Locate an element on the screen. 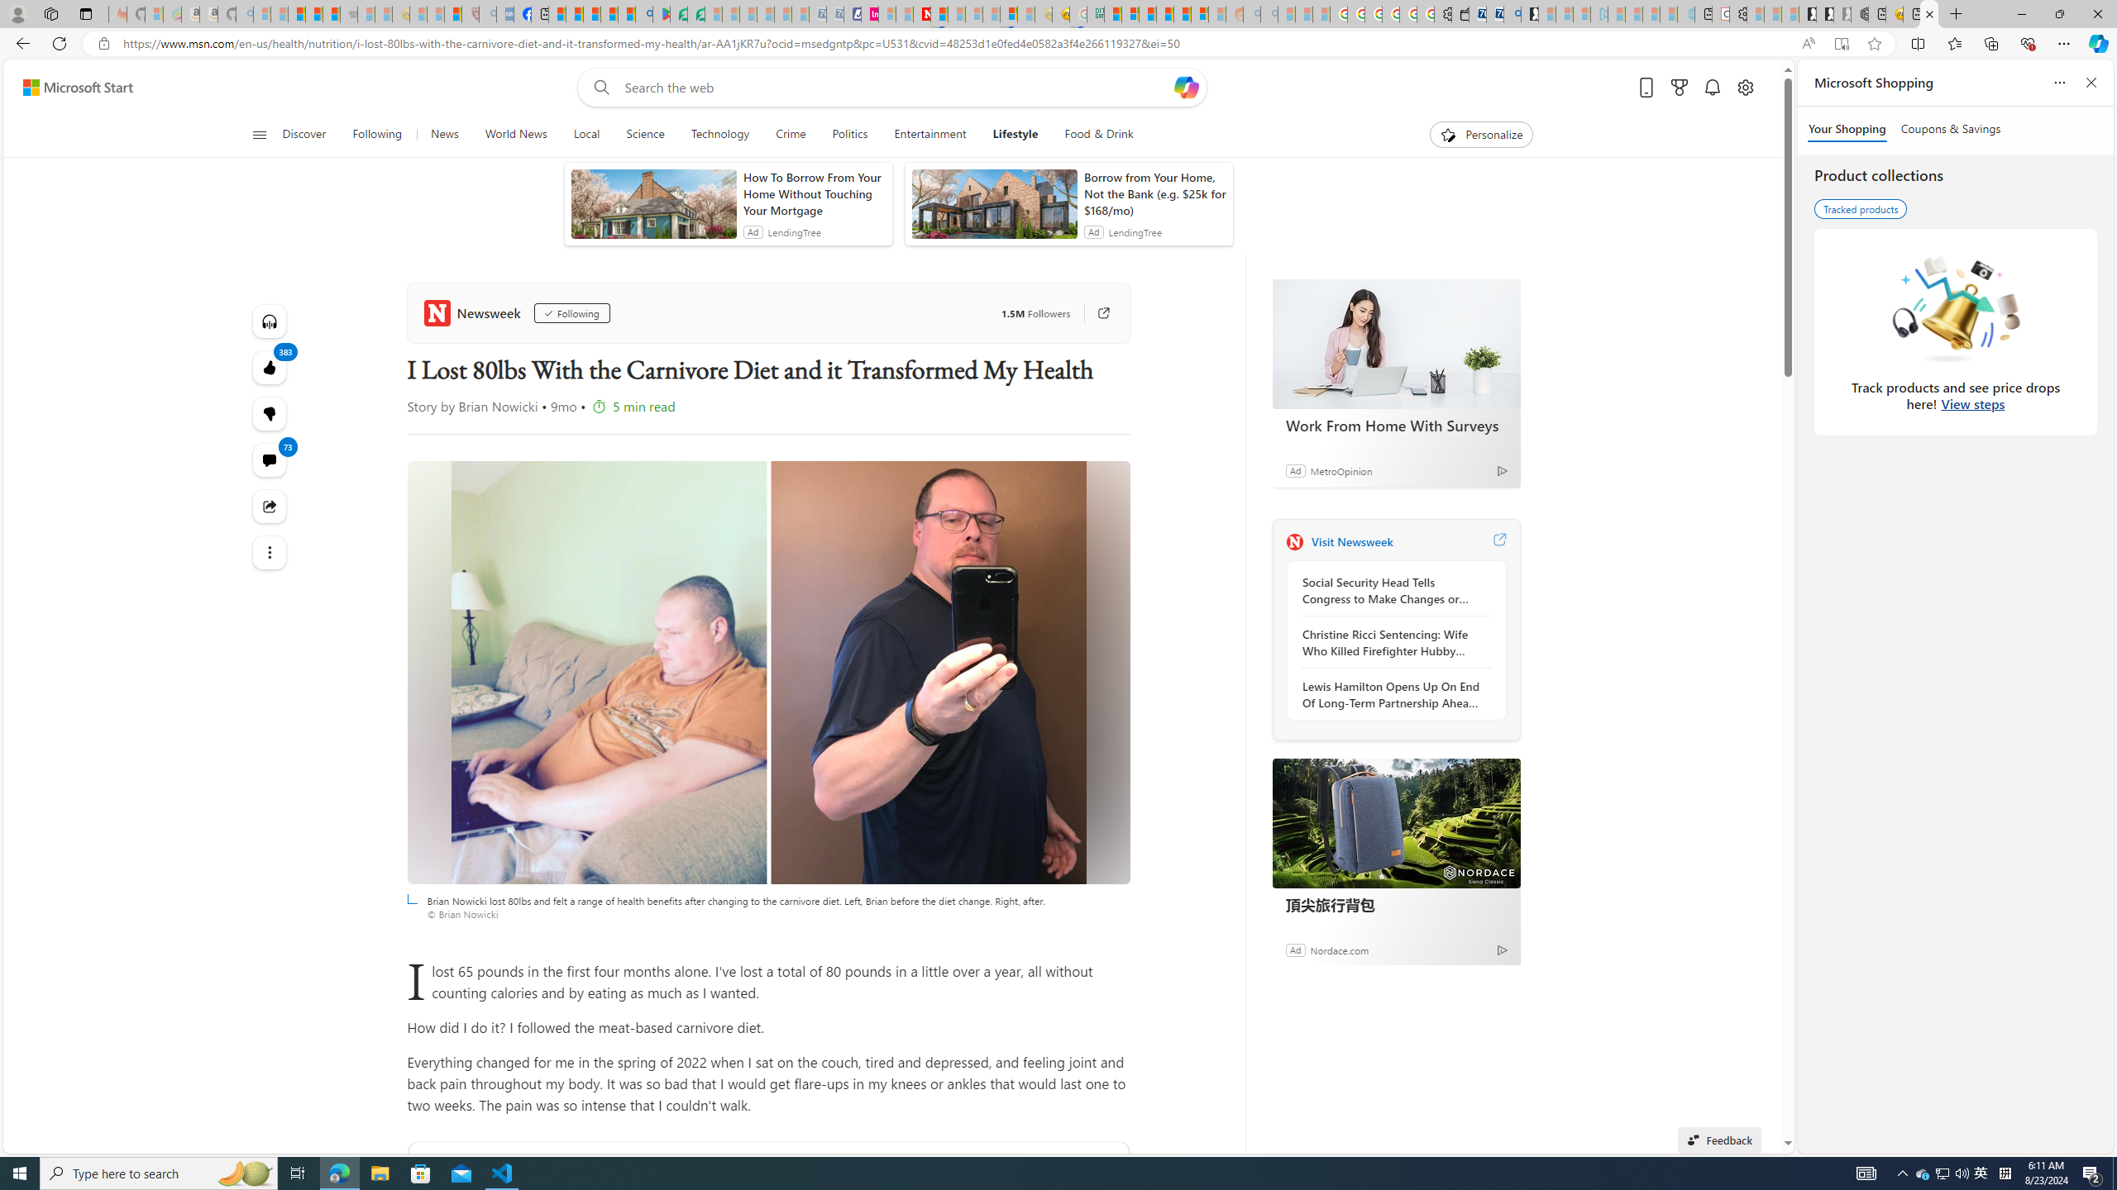 The height and width of the screenshot is (1190, 2117). Close is located at coordinates (2097, 14).